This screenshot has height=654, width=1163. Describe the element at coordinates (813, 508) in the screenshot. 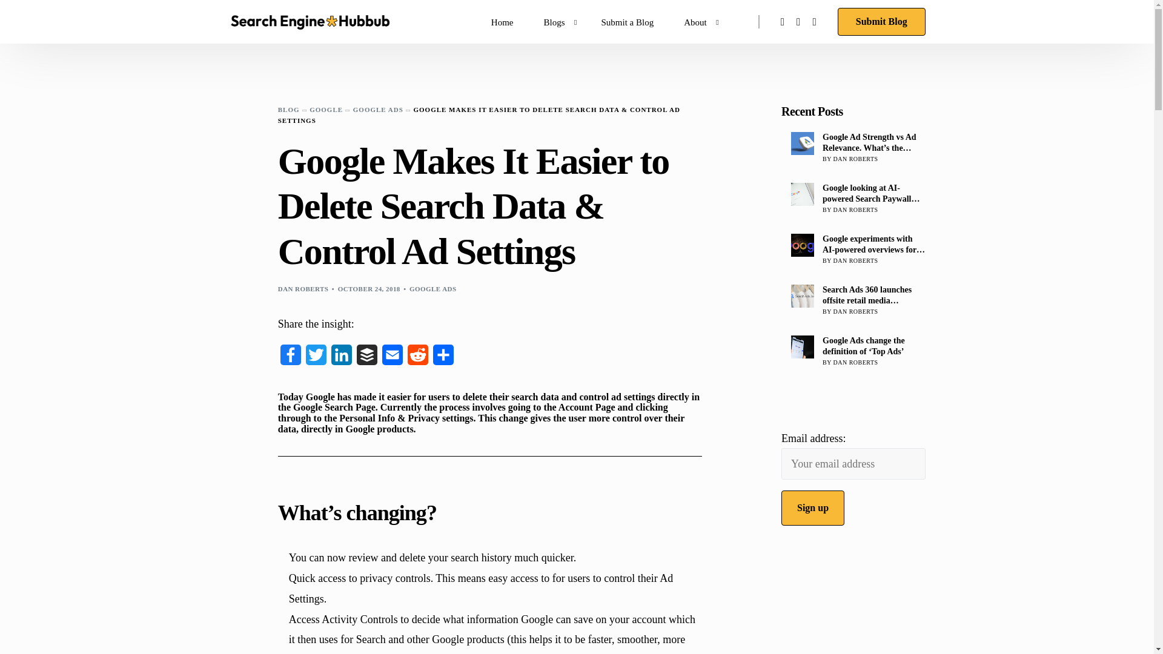

I see `Sign up` at that location.